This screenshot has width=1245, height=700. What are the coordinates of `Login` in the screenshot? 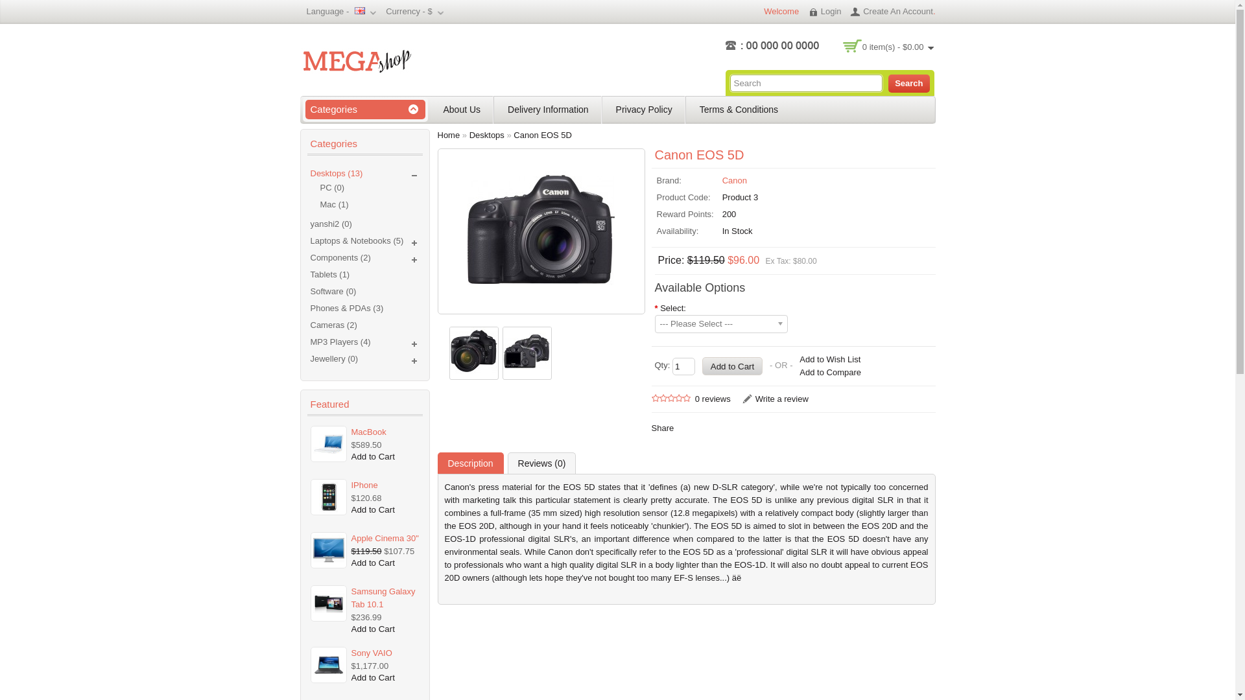 It's located at (825, 12).